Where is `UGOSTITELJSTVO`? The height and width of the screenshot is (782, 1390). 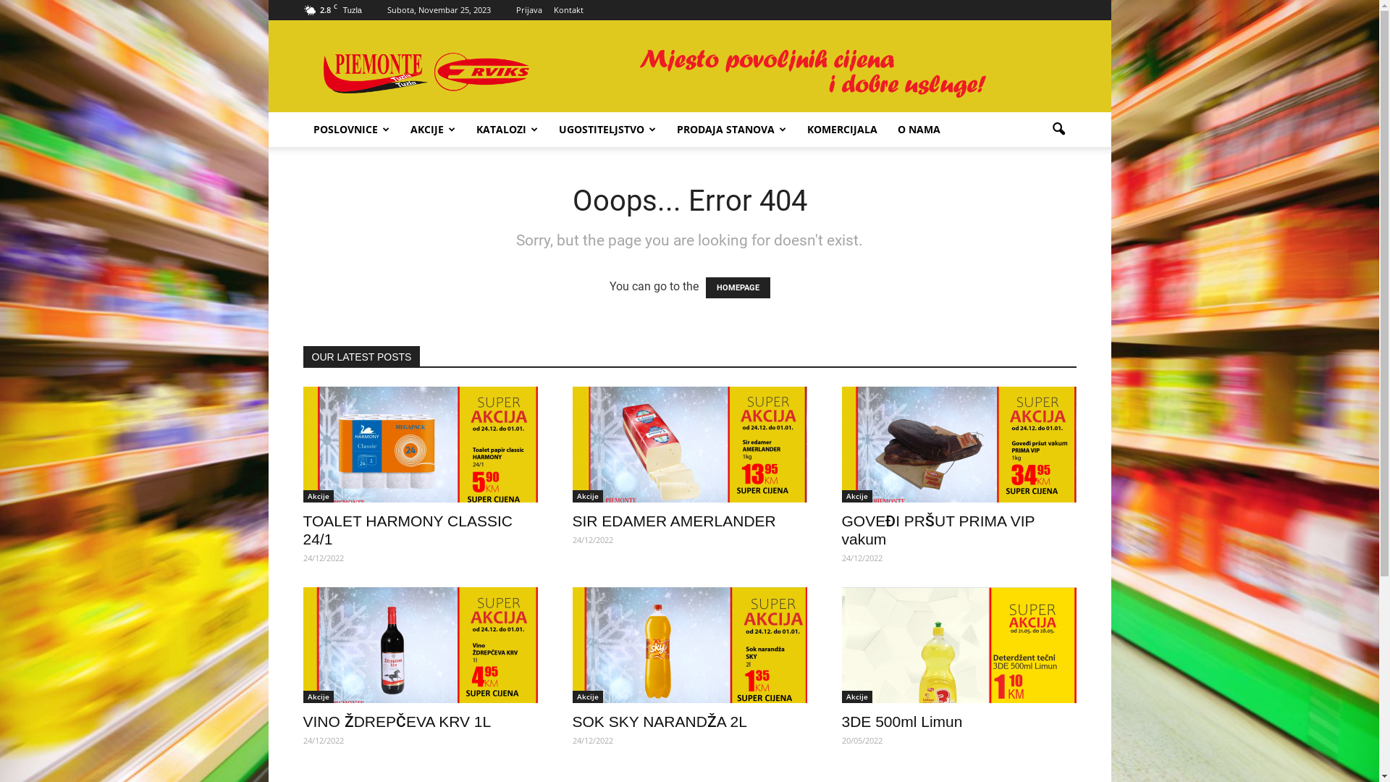
UGOSTITELJSTVO is located at coordinates (608, 130).